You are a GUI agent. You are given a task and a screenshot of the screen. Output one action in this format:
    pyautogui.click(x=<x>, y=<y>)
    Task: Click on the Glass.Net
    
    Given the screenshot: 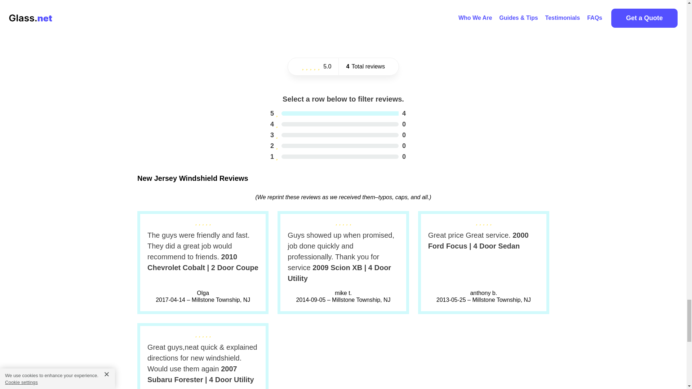 What is the action you would take?
    pyautogui.click(x=504, y=12)
    